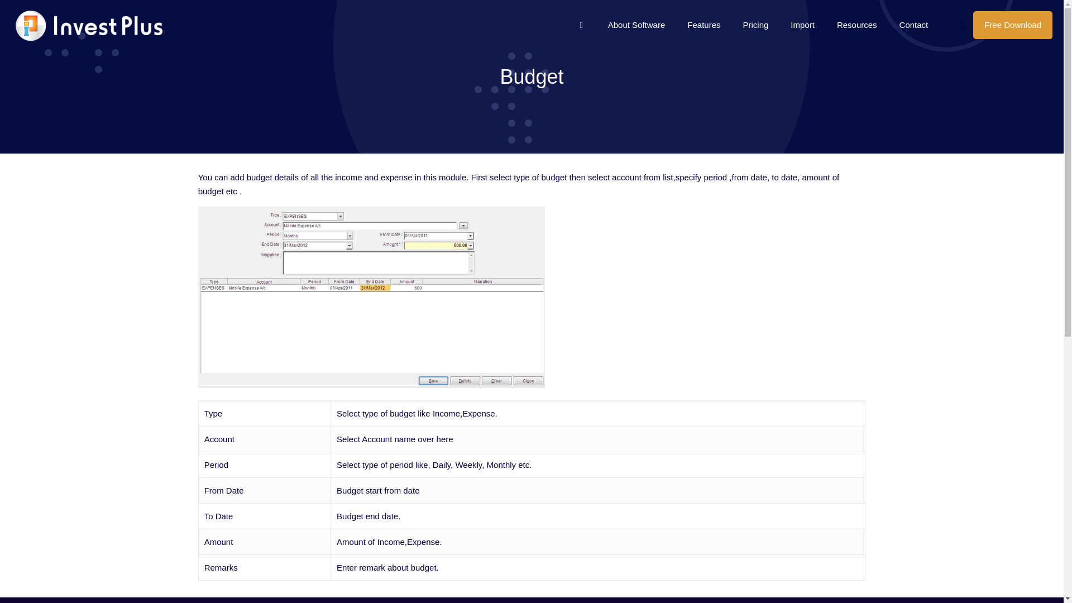 This screenshot has height=603, width=1072. I want to click on Free Download, so click(1013, 25).